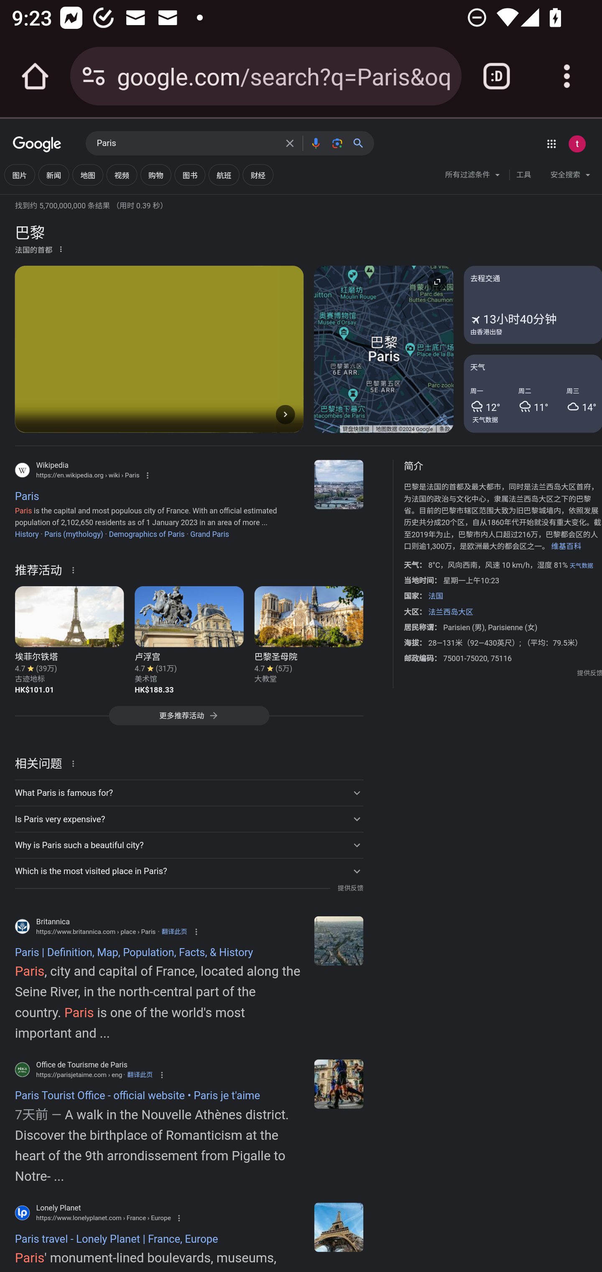  Describe the element at coordinates (189, 845) in the screenshot. I see `Why is Paris such a beautiful city?` at that location.